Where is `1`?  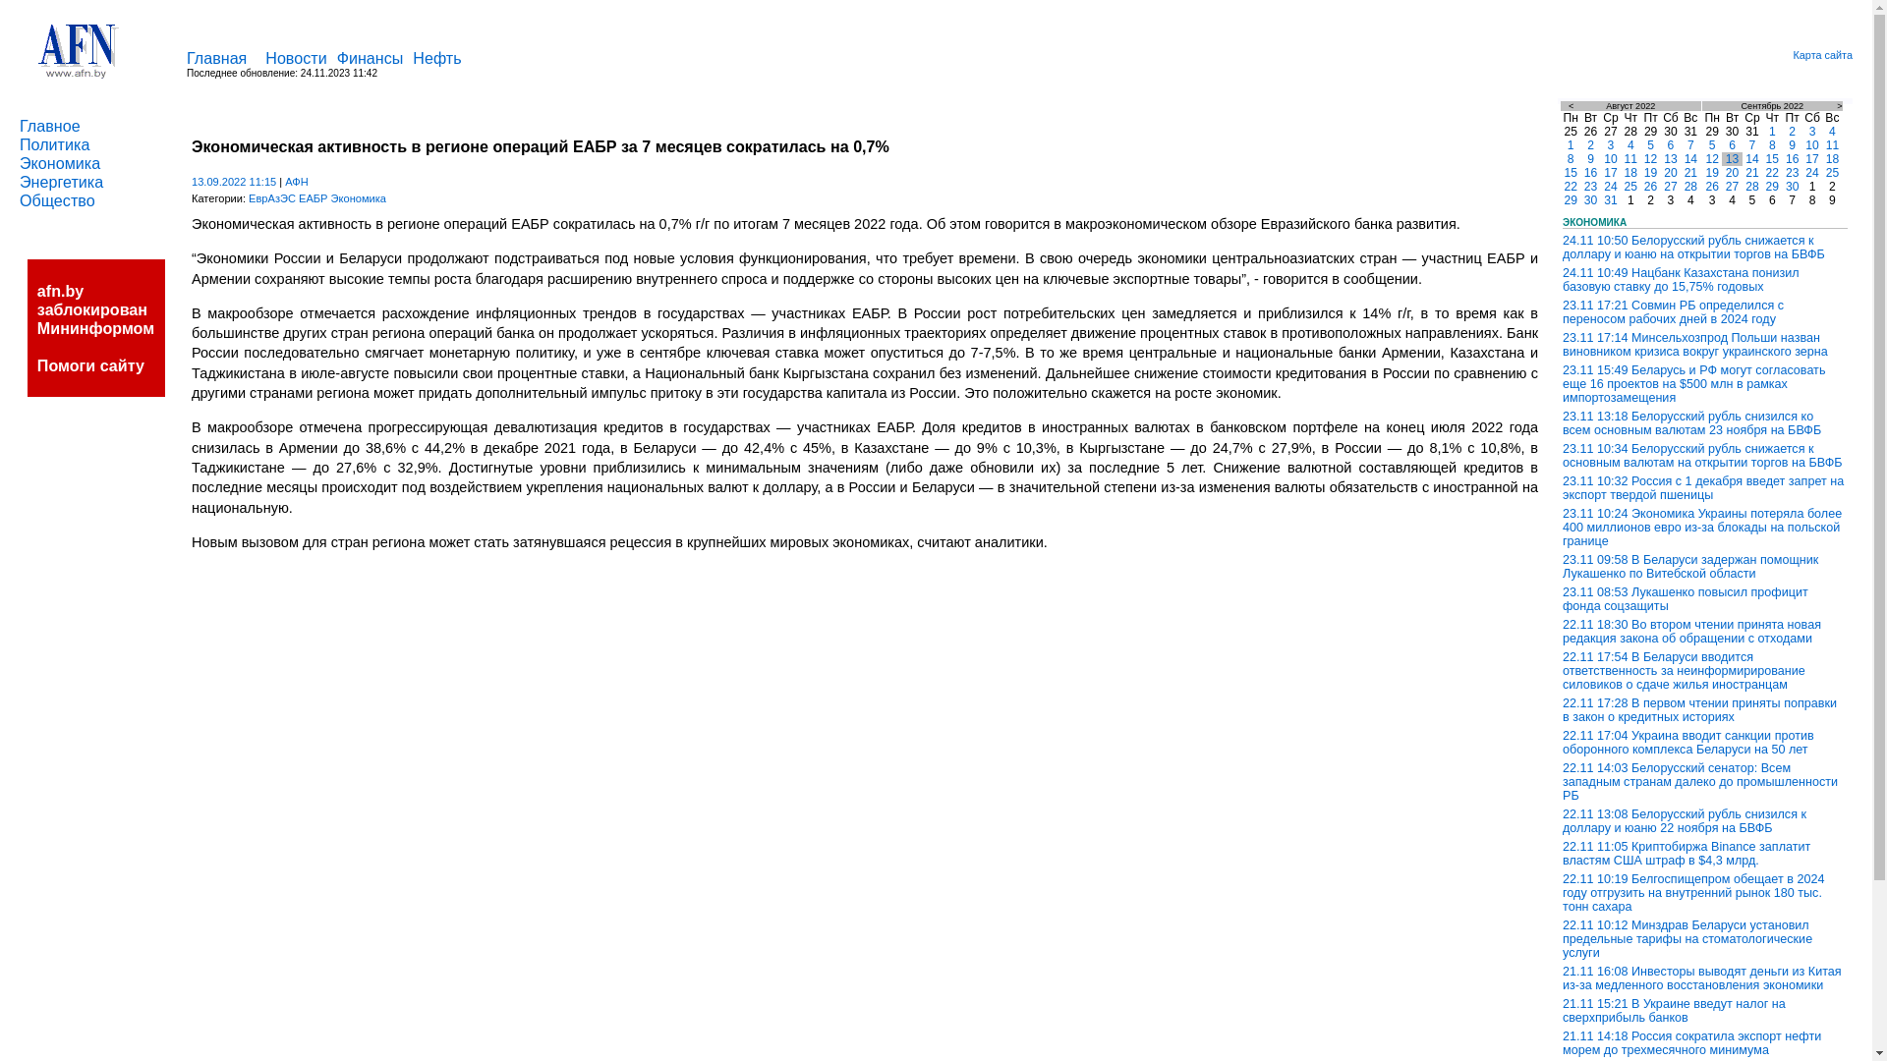 1 is located at coordinates (1773, 132).